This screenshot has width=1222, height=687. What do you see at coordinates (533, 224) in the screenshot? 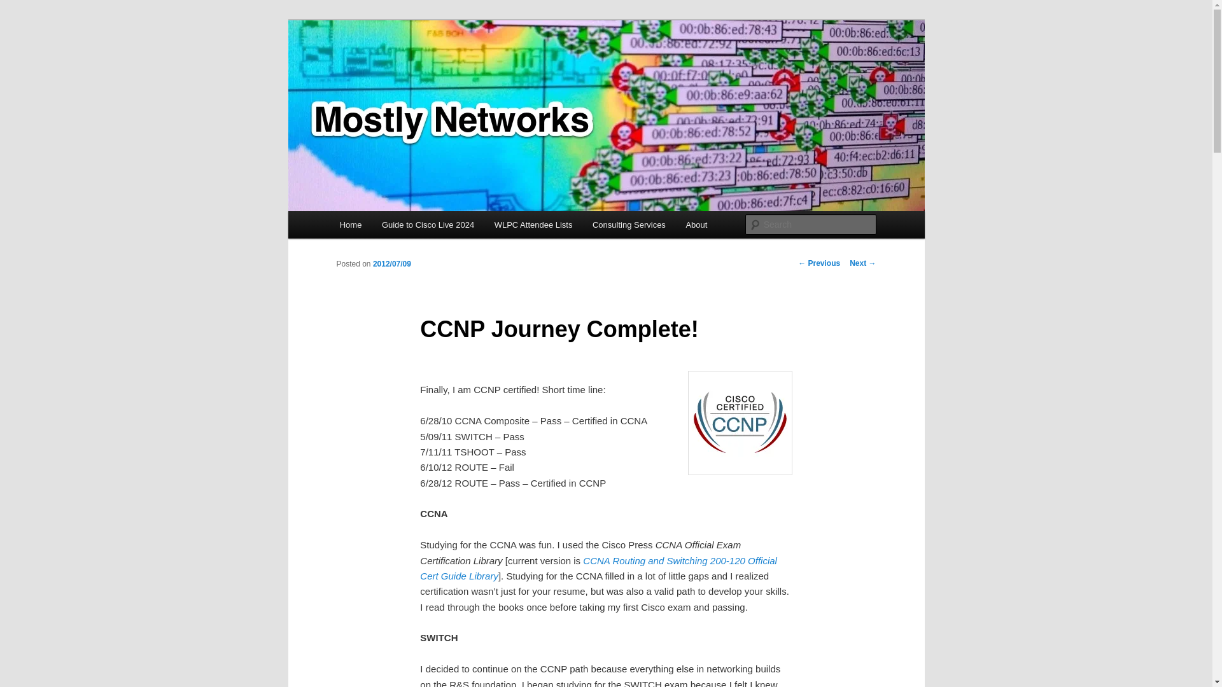
I see `WLPC Attendee Lists` at bounding box center [533, 224].